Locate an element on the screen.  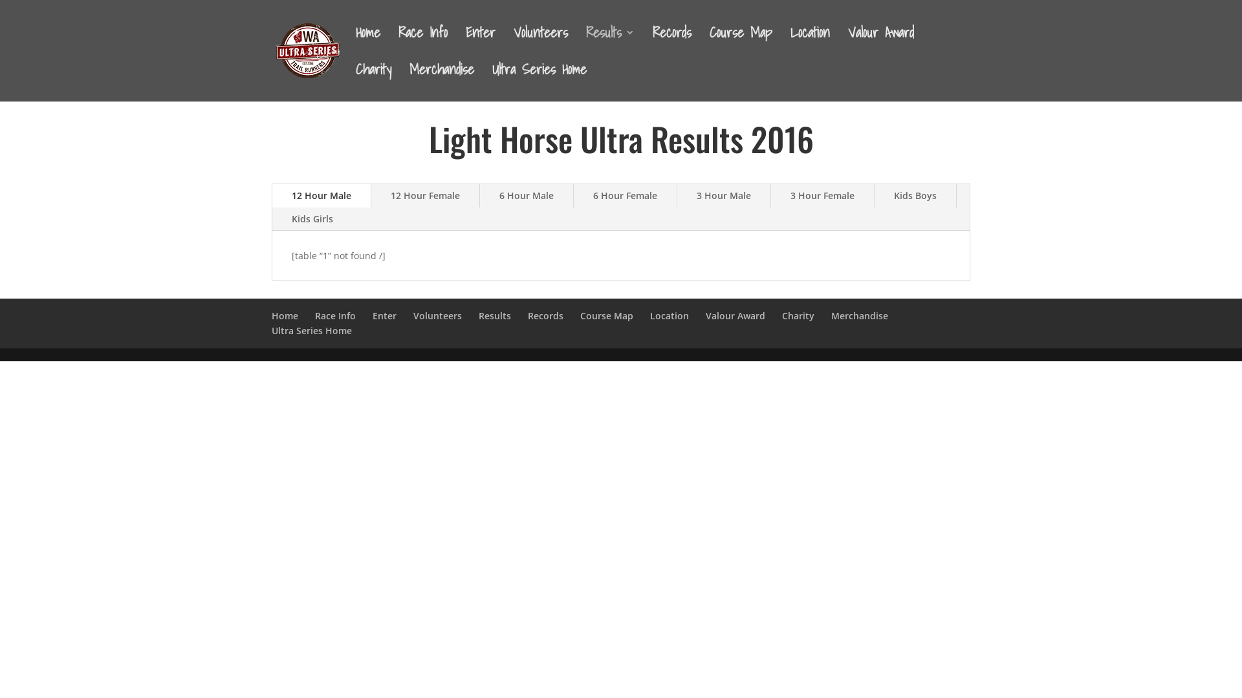
6 Hour Female is located at coordinates (625, 196).